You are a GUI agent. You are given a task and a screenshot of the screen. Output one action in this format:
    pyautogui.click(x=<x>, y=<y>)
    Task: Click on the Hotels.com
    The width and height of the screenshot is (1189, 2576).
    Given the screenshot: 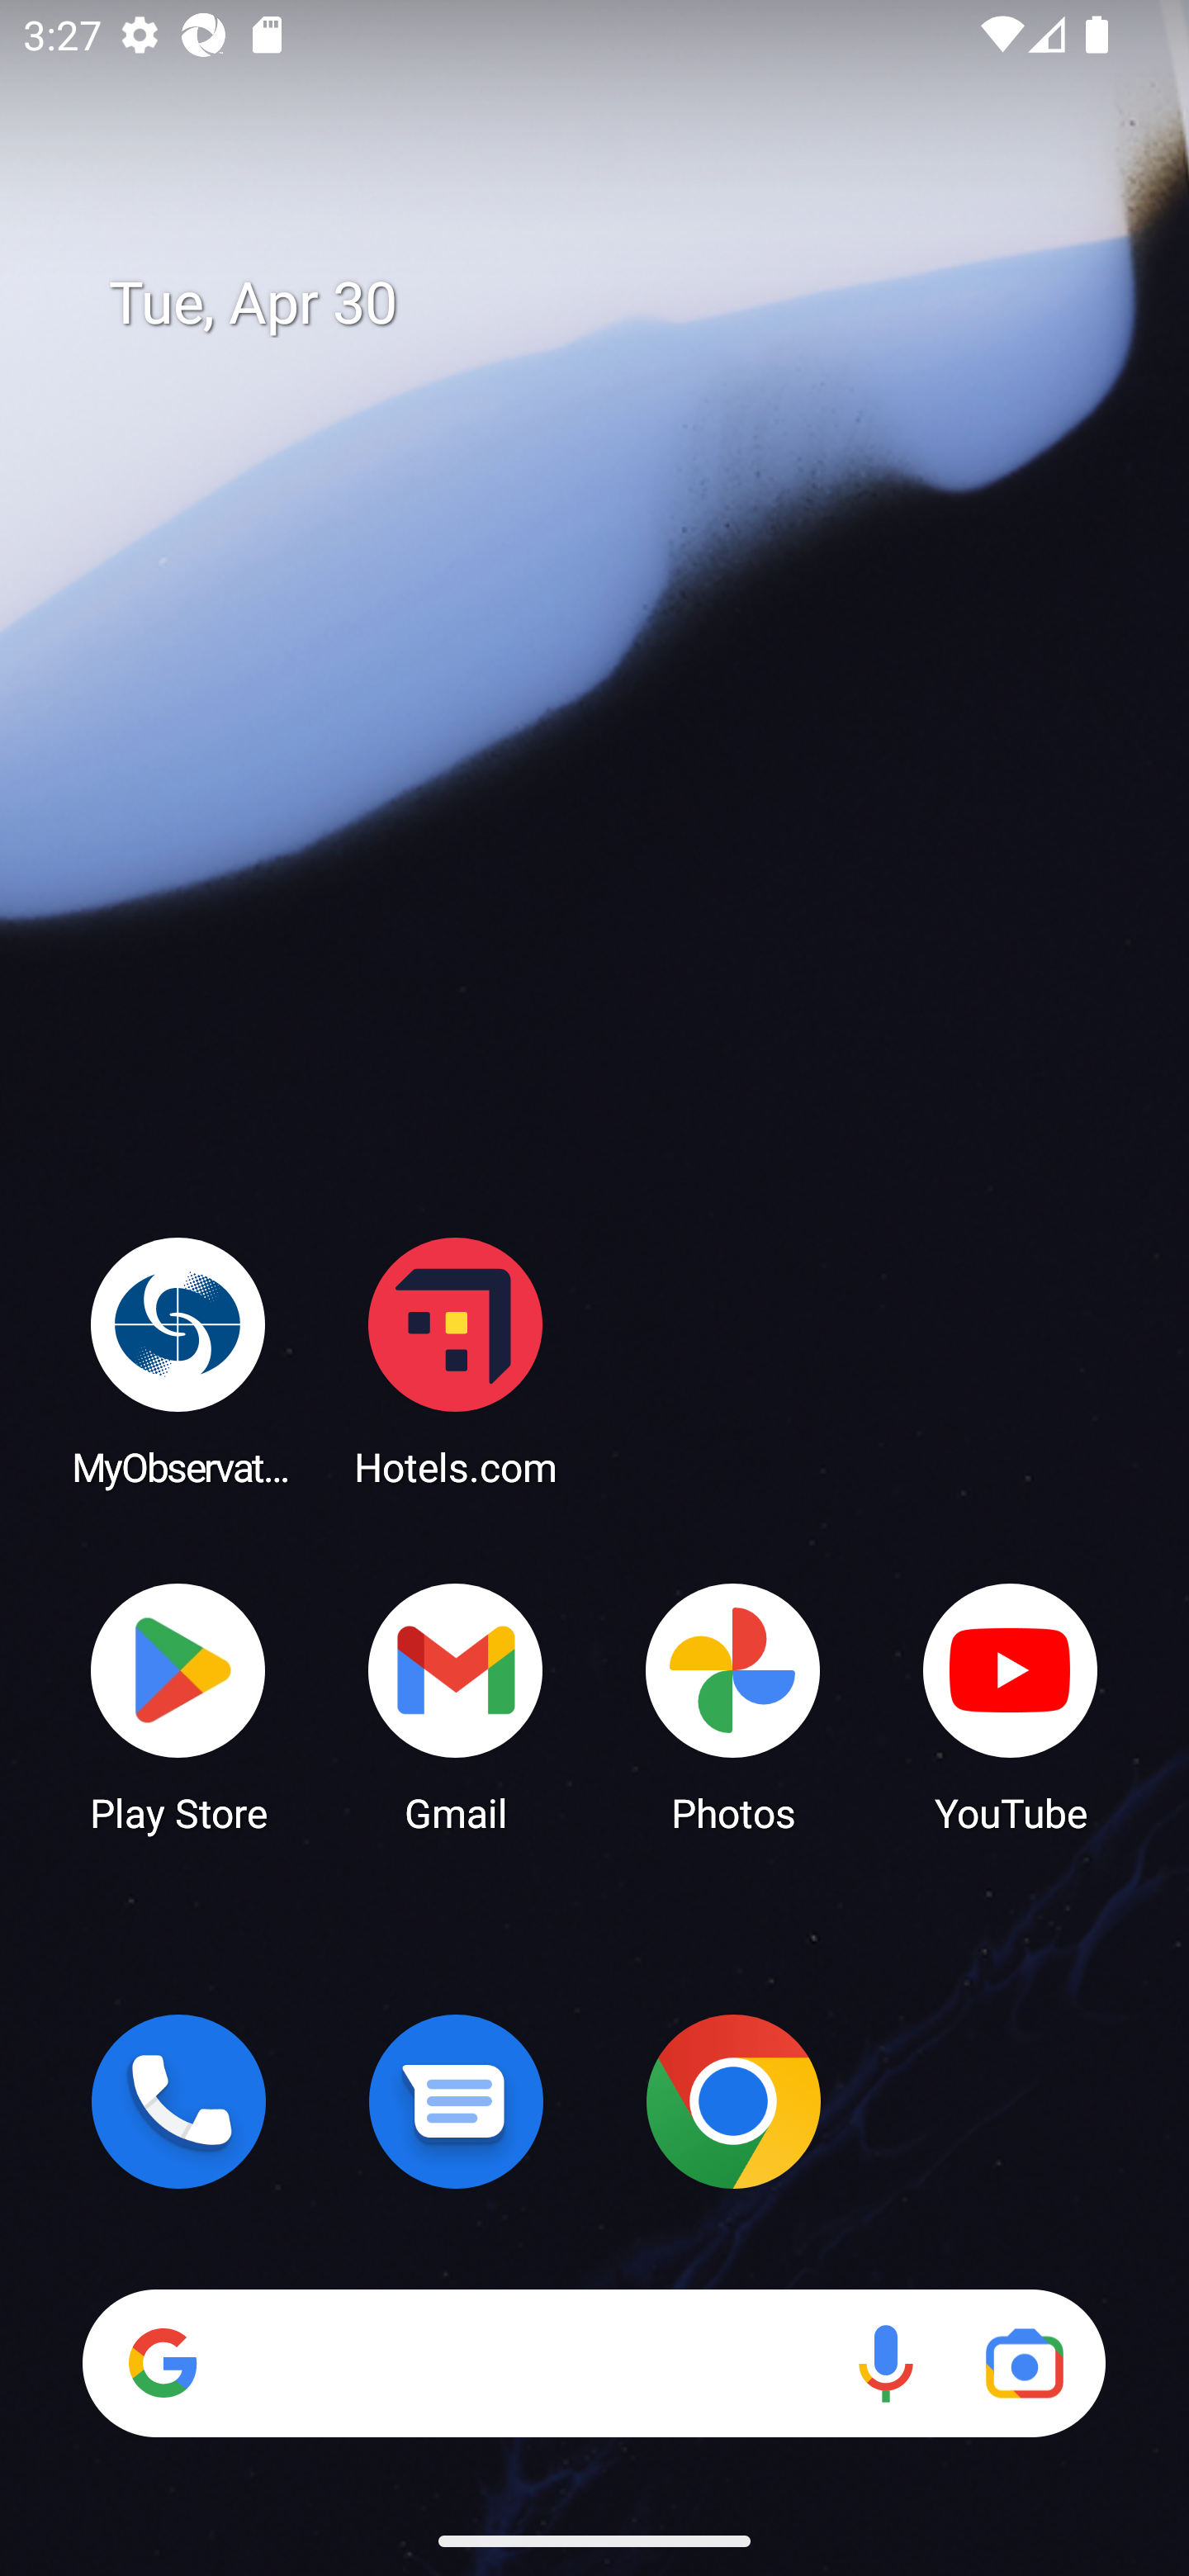 What is the action you would take?
    pyautogui.click(x=456, y=1361)
    